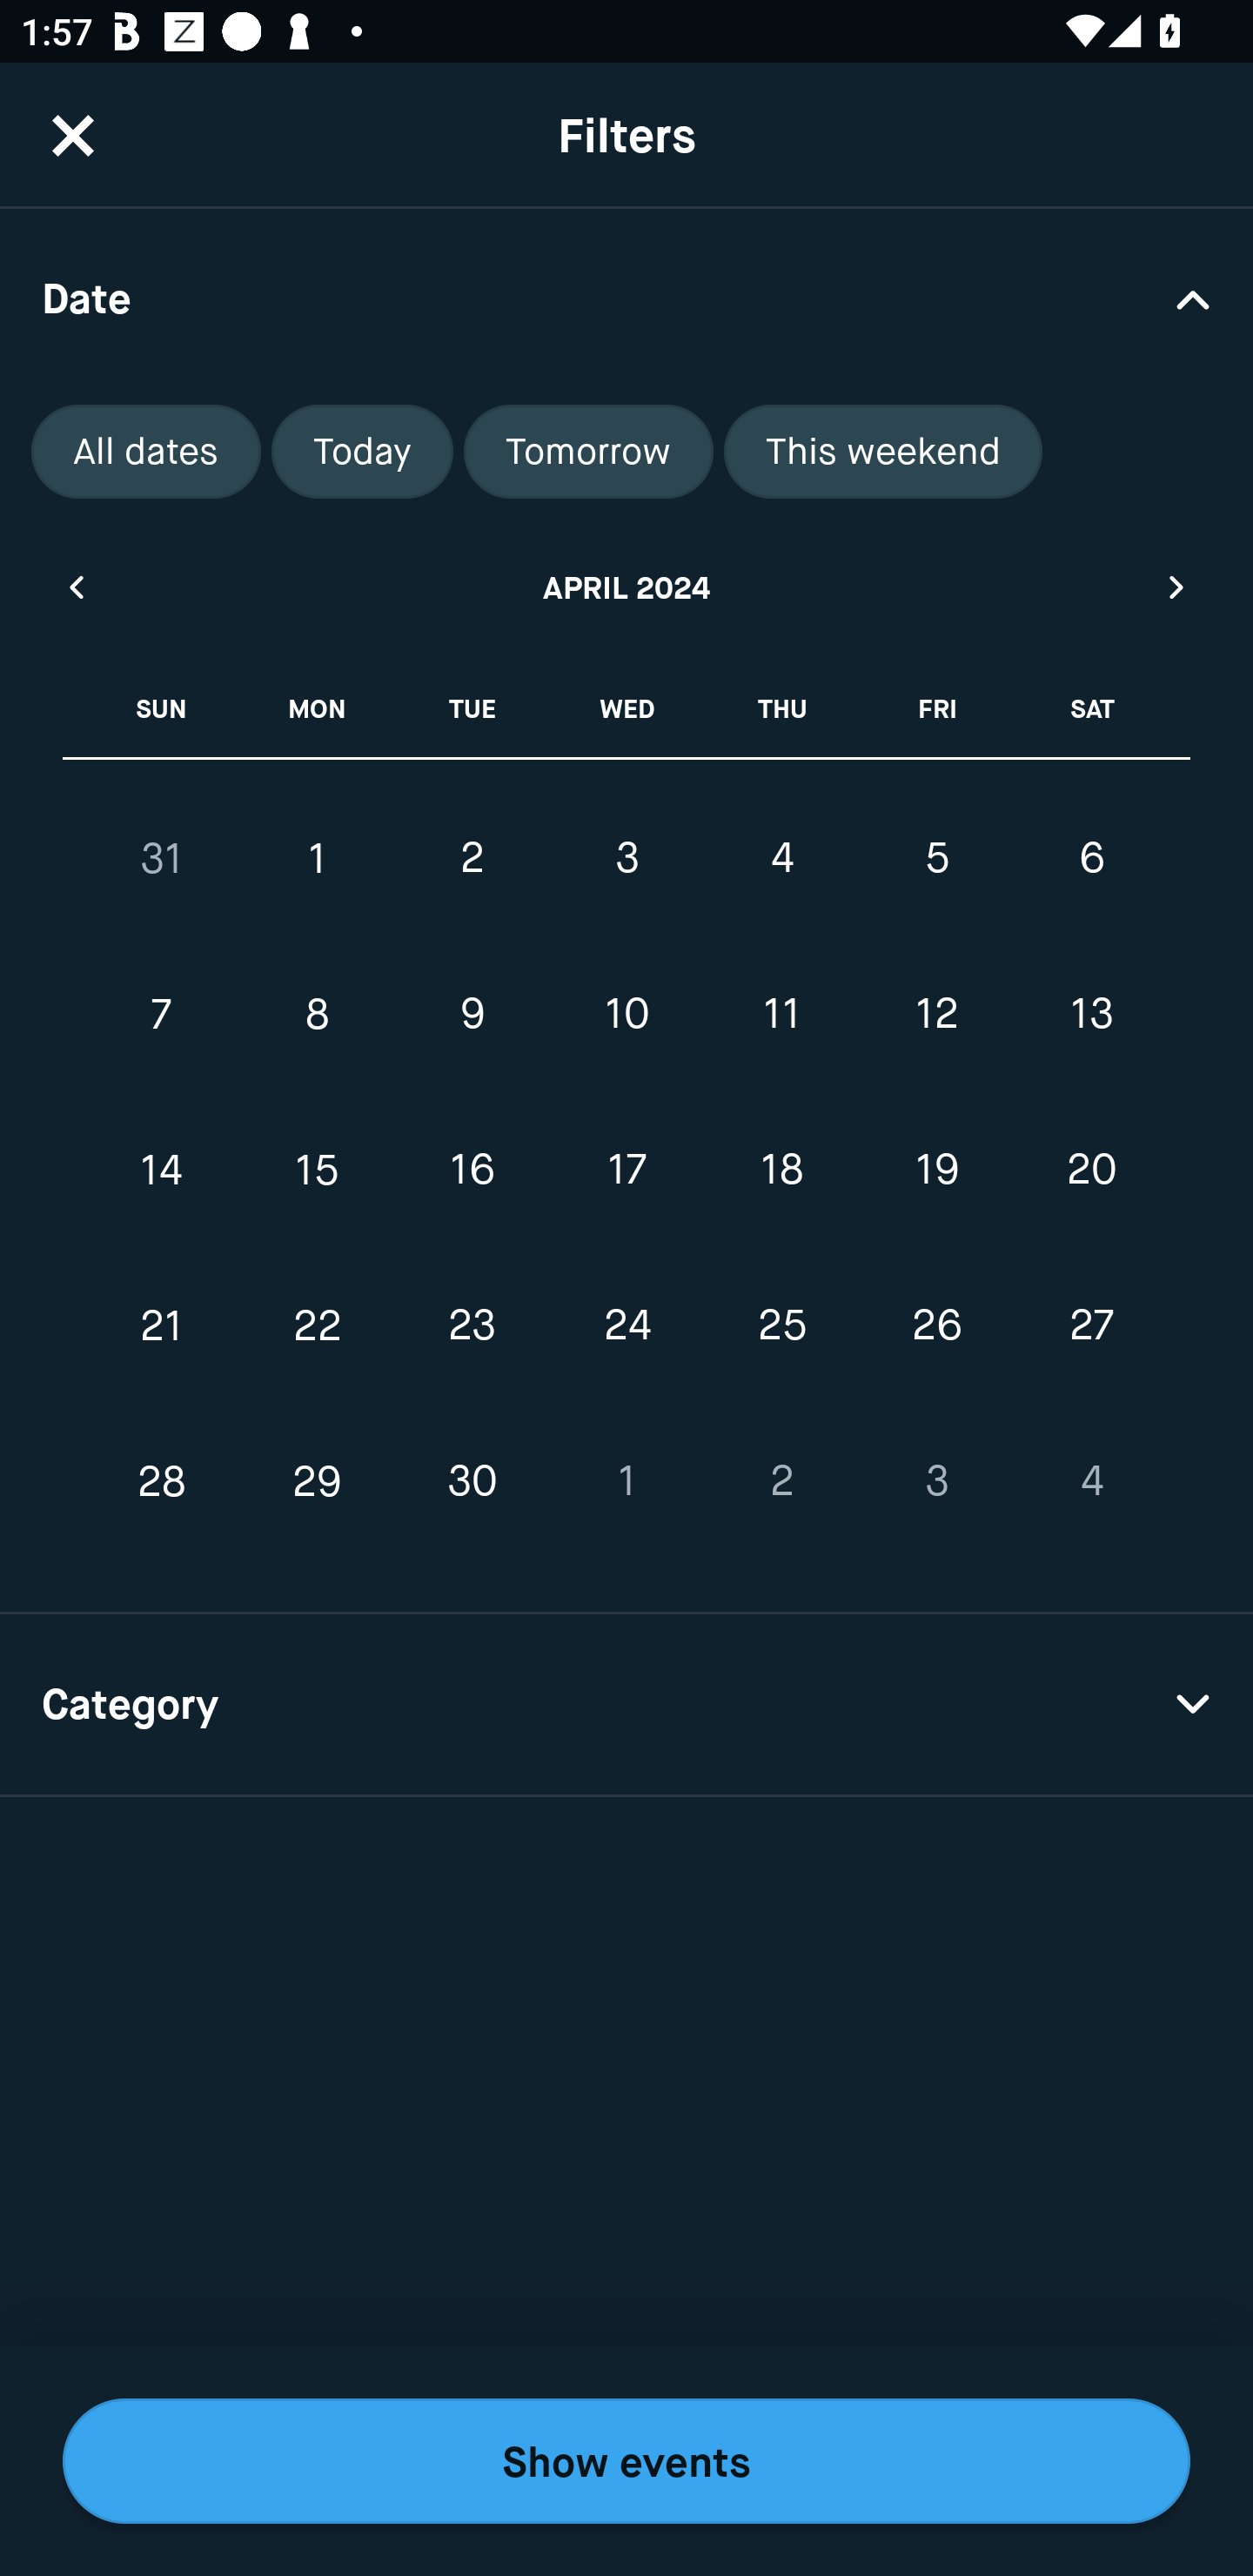 This screenshot has height=2576, width=1253. Describe the element at coordinates (1091, 857) in the screenshot. I see `6` at that location.